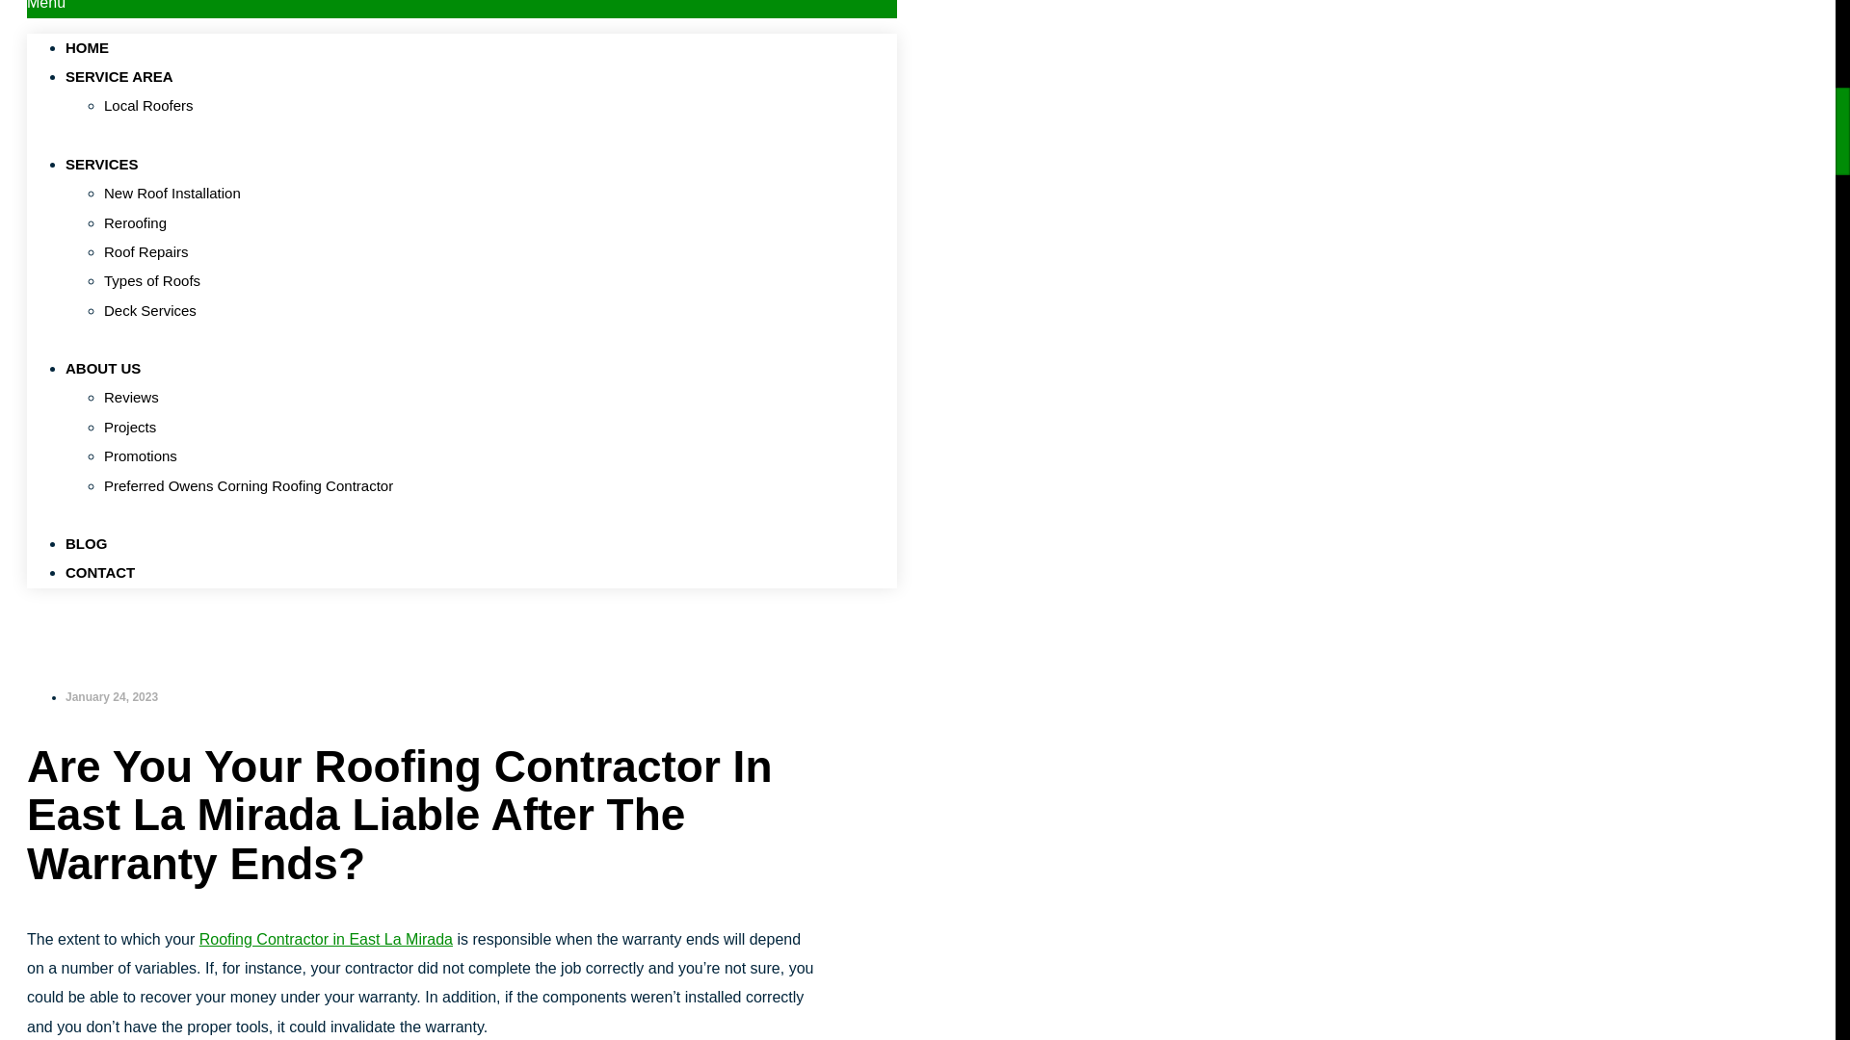  I want to click on HOME, so click(87, 48).